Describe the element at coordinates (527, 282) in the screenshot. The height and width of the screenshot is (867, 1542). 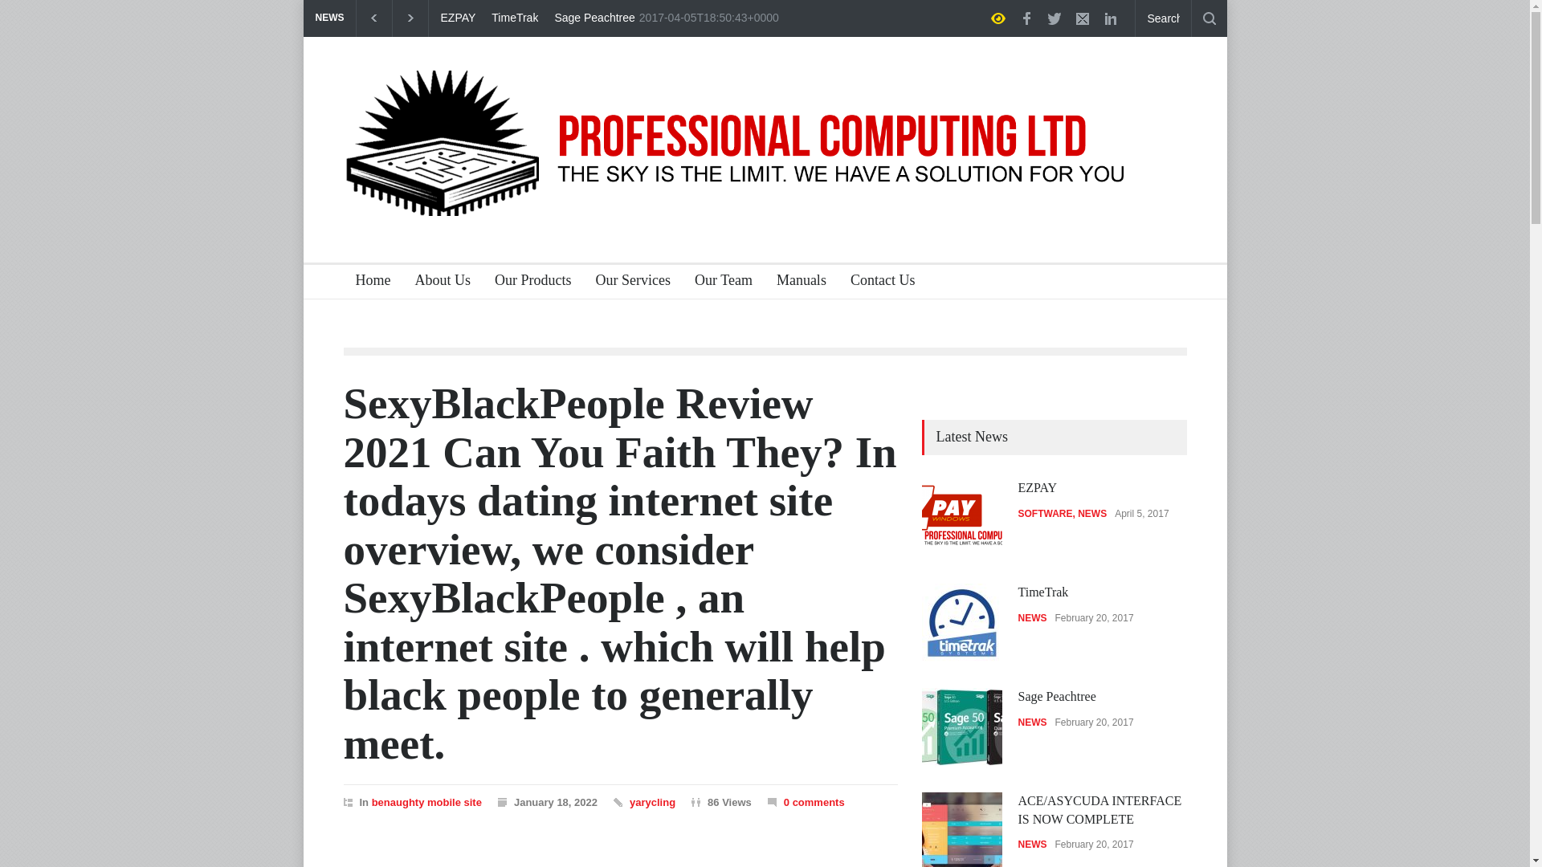
I see `Our Products` at that location.